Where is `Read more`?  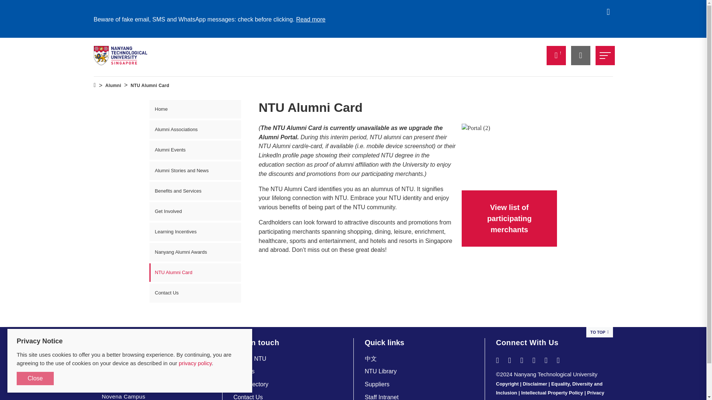 Read more is located at coordinates (311, 19).